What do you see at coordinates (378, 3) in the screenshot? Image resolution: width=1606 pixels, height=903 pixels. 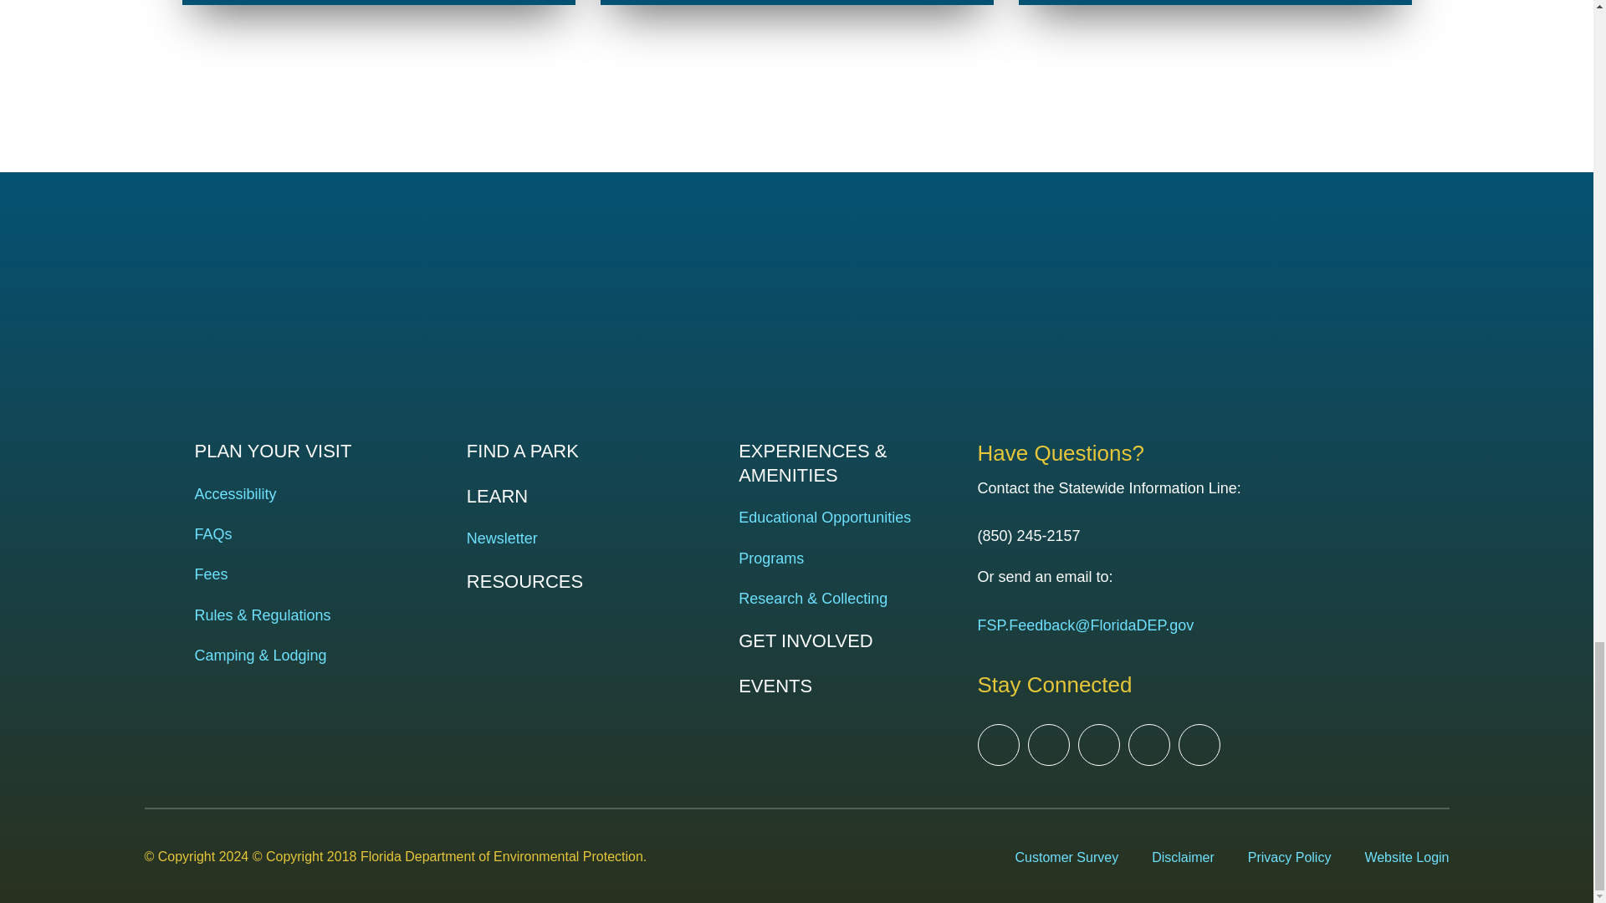 I see `Sharing the Beach with Nesting Wildlife` at bounding box center [378, 3].